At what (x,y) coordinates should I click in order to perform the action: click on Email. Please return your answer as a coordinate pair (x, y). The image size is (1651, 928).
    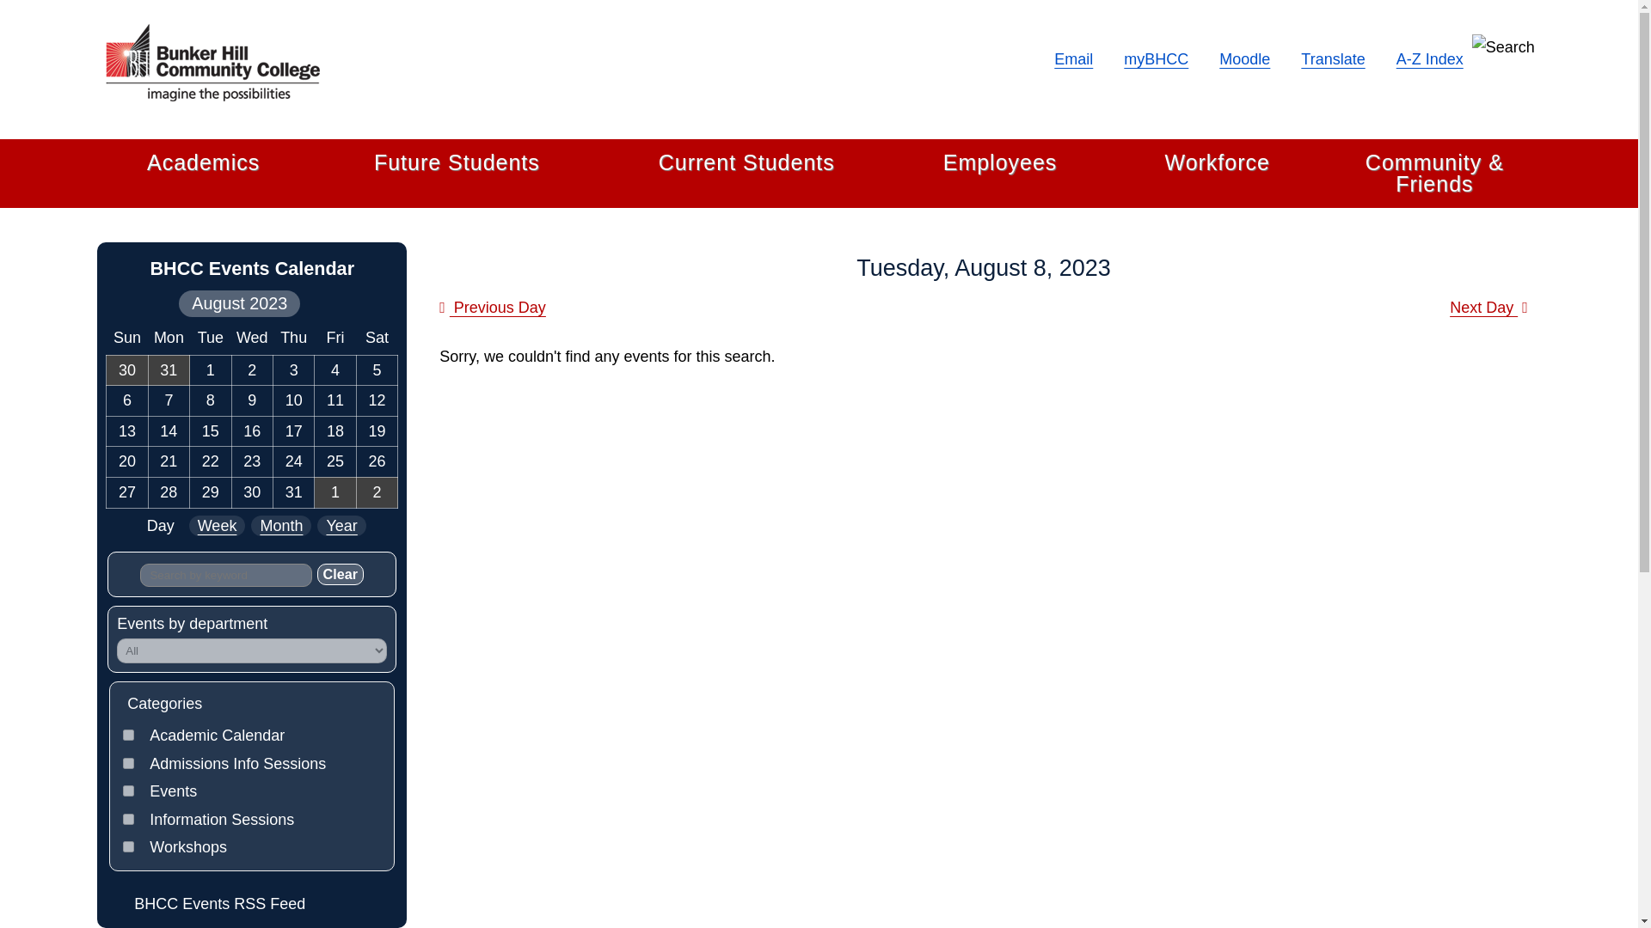
    Looking at the image, I should click on (1073, 58).